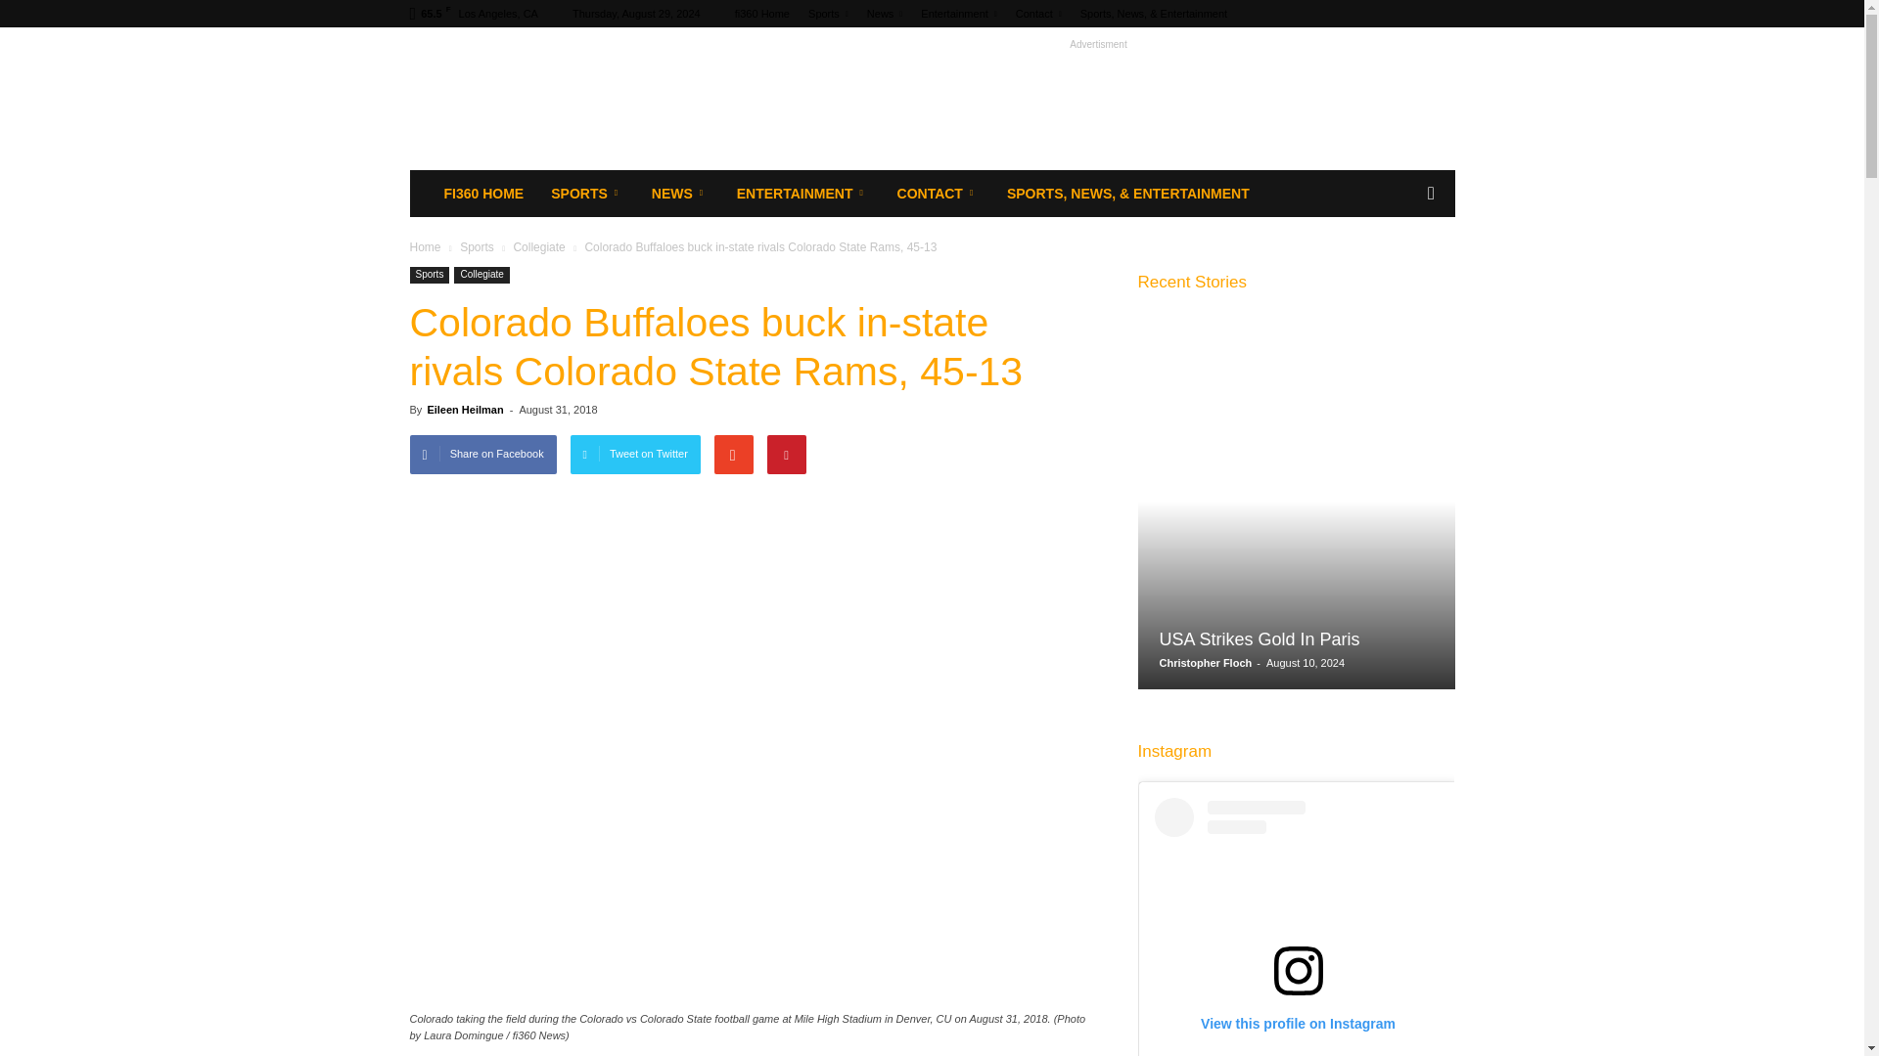 This screenshot has height=1056, width=1879. Describe the element at coordinates (761, 14) in the screenshot. I see `fi360 Home` at that location.